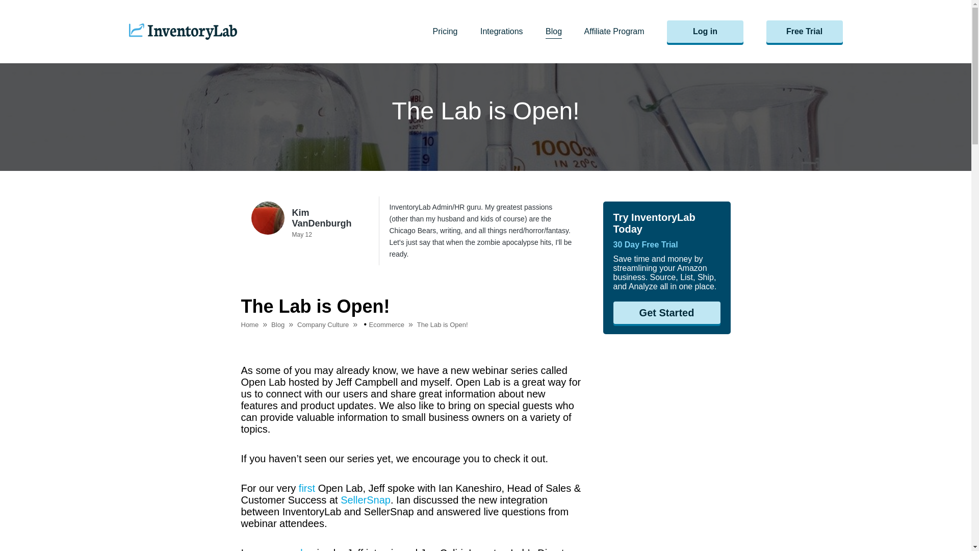  Describe the element at coordinates (624, 31) in the screenshot. I see `Affiliate Program` at that location.